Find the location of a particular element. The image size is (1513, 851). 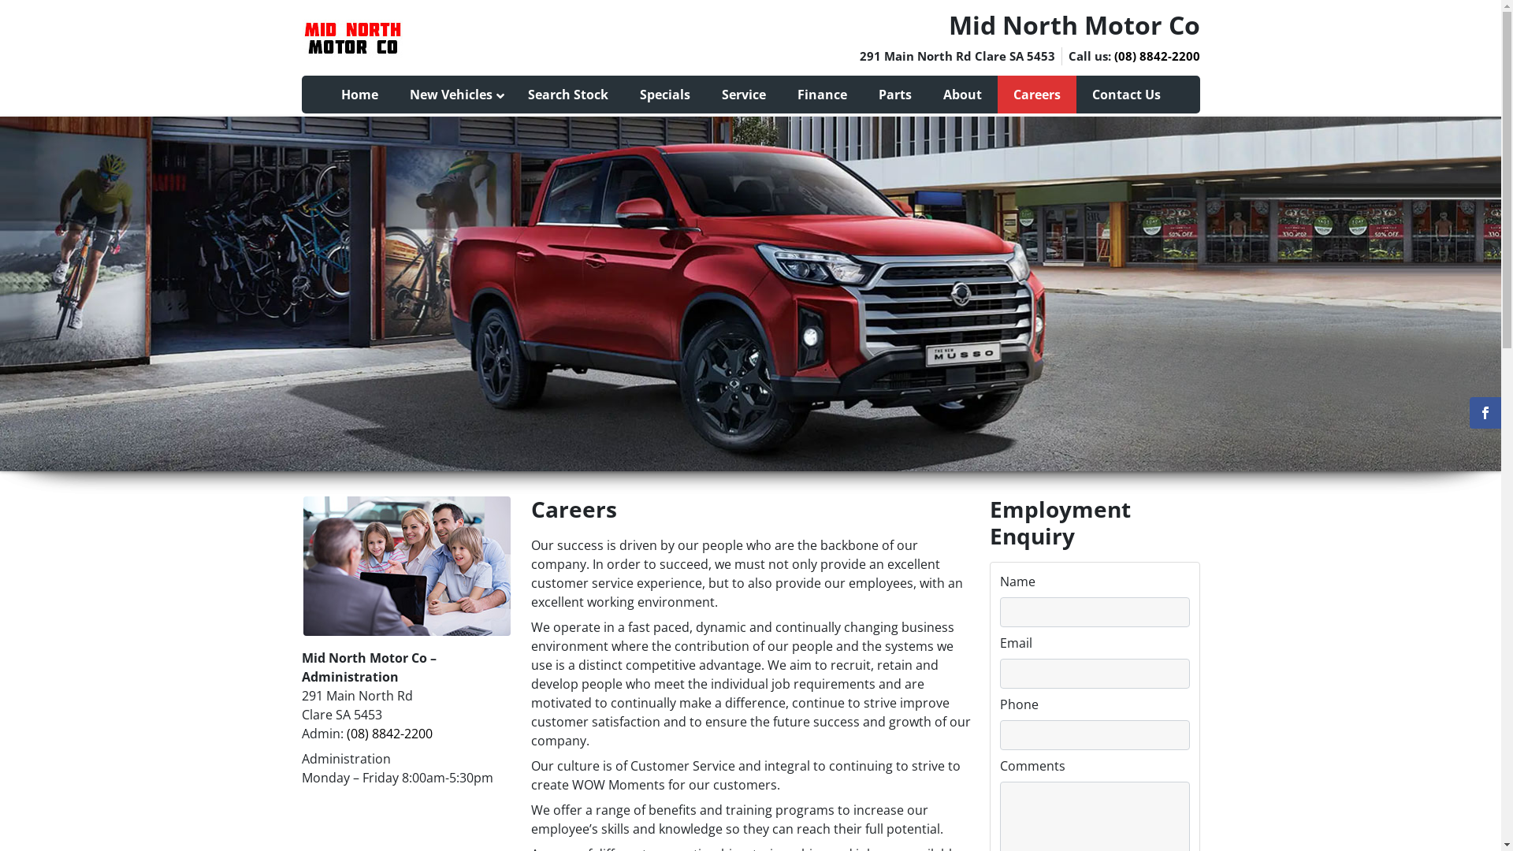

Contact Us is located at coordinates (1127, 95).